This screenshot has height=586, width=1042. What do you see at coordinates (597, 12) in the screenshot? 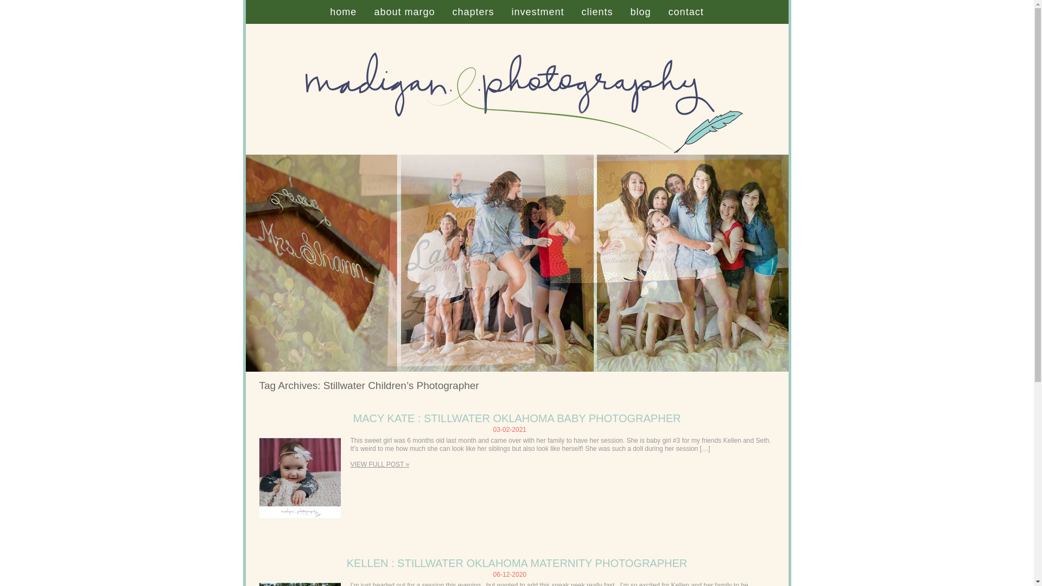
I see `clients` at bounding box center [597, 12].